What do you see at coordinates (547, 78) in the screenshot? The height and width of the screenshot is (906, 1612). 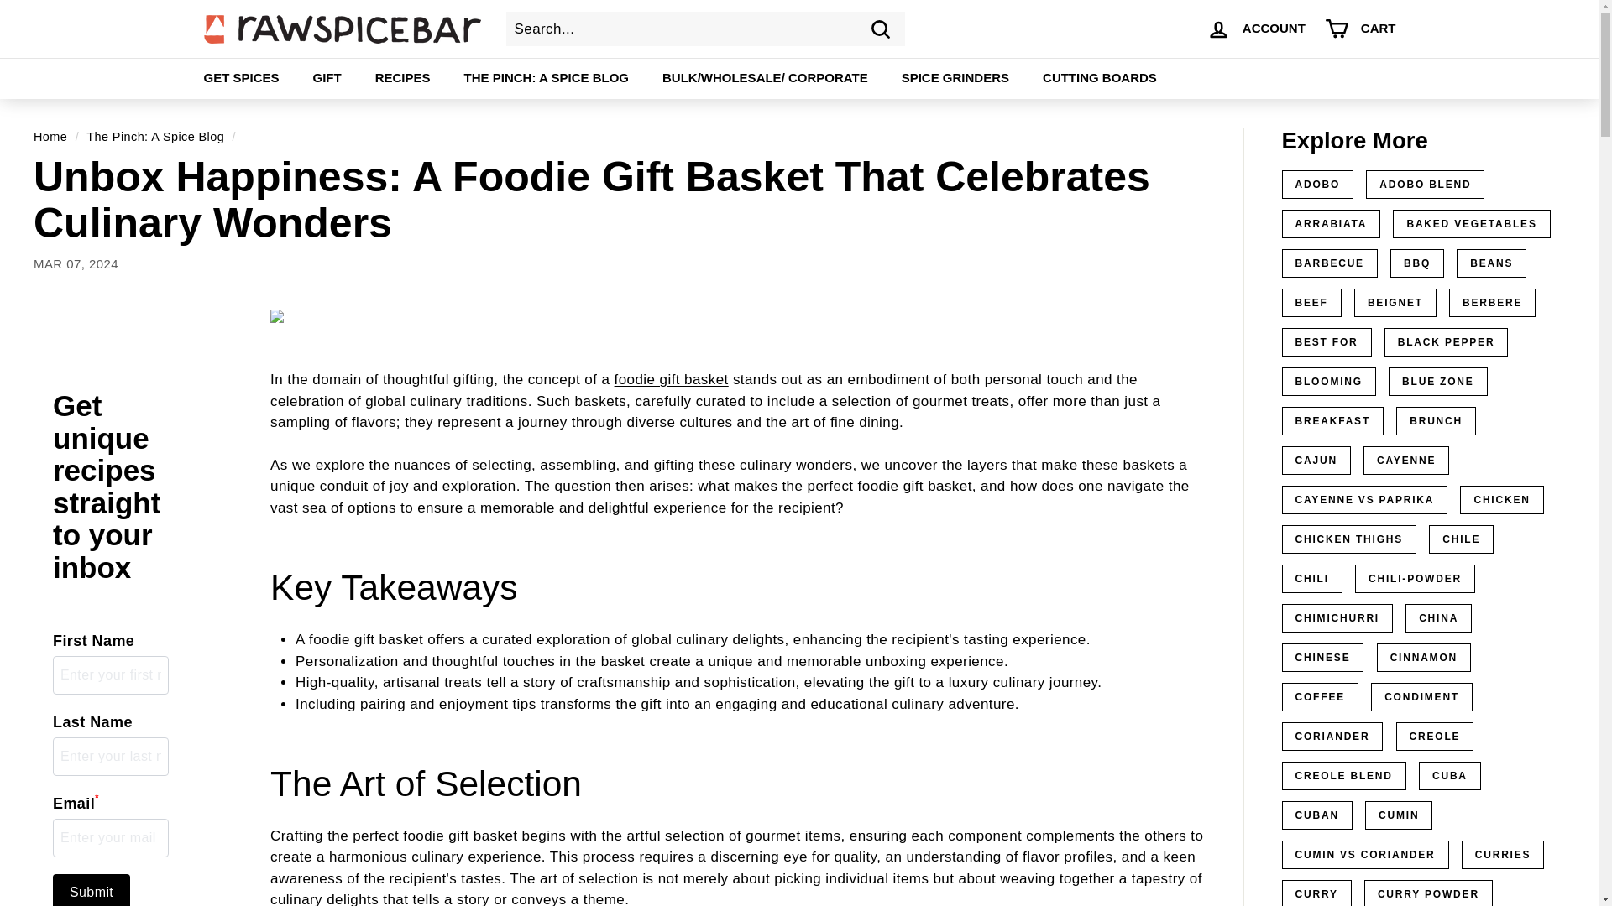 I see `THE PINCH: A SPICE BLOG` at bounding box center [547, 78].